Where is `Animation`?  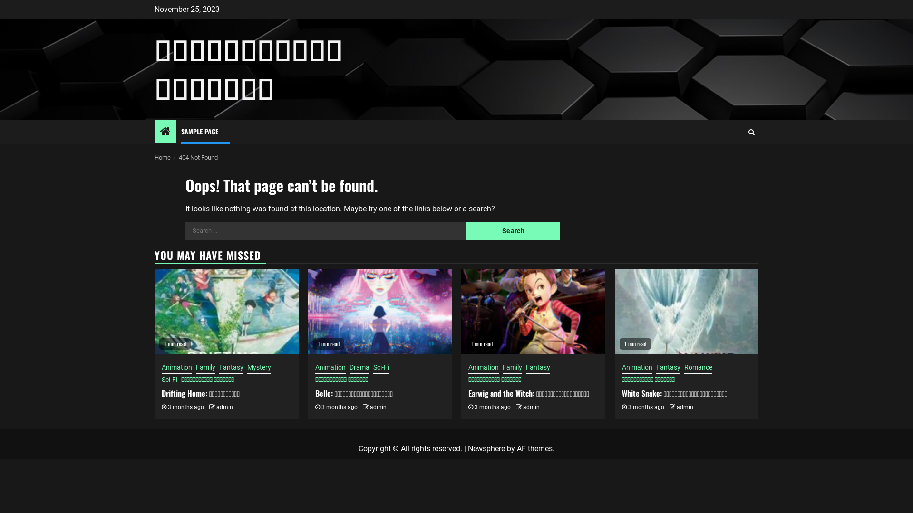 Animation is located at coordinates (330, 368).